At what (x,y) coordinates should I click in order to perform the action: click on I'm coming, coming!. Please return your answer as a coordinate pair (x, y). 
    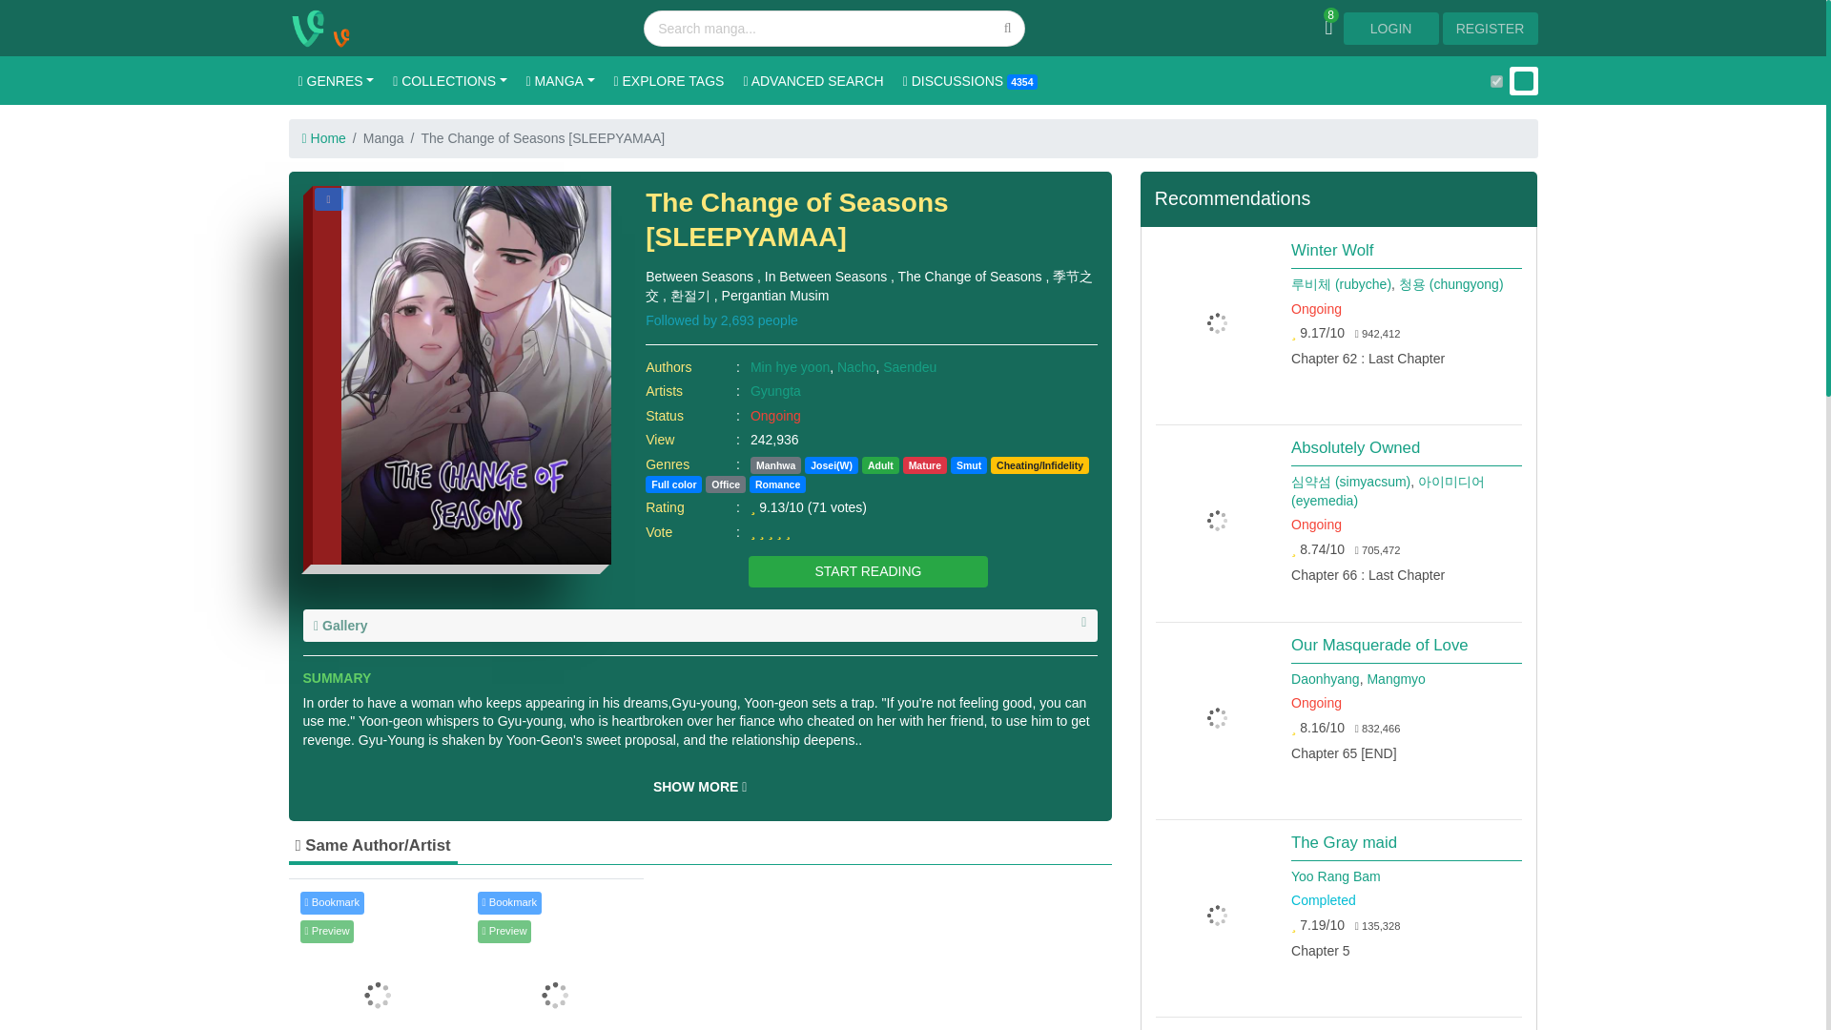
    Looking at the image, I should click on (555, 959).